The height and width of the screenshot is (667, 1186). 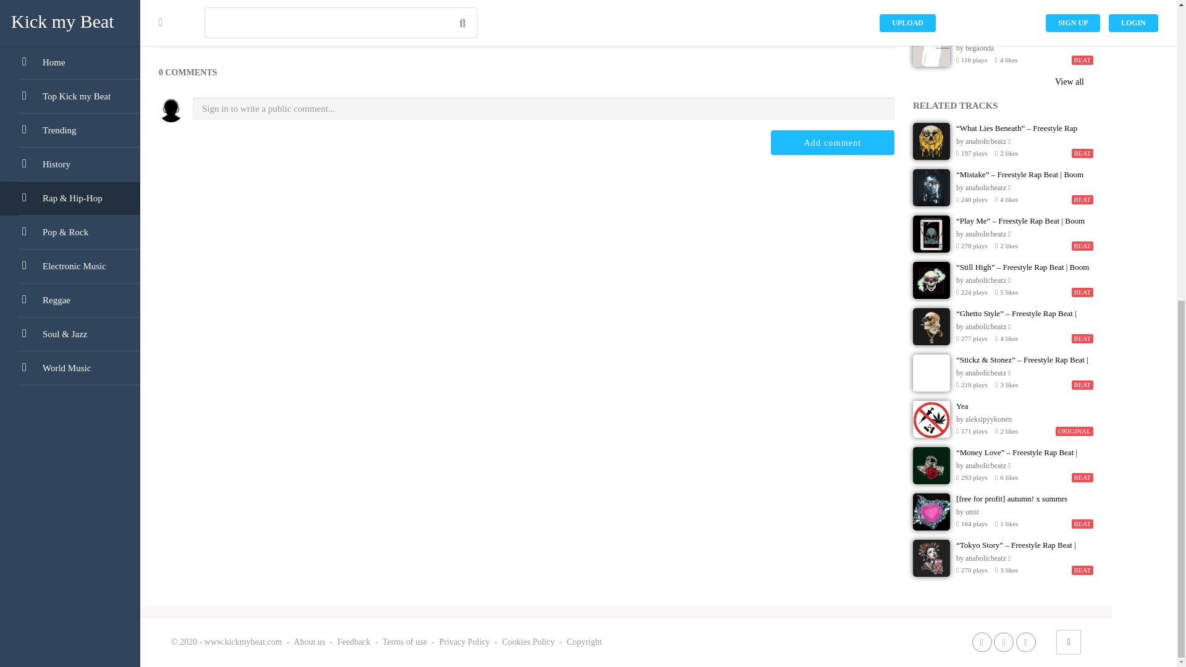 What do you see at coordinates (982, 642) in the screenshot?
I see `facebook` at bounding box center [982, 642].